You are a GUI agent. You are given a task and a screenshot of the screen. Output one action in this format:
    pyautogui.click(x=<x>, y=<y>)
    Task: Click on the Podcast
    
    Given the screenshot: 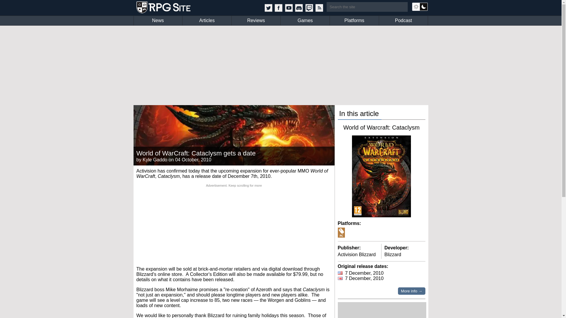 What is the action you would take?
    pyautogui.click(x=403, y=21)
    